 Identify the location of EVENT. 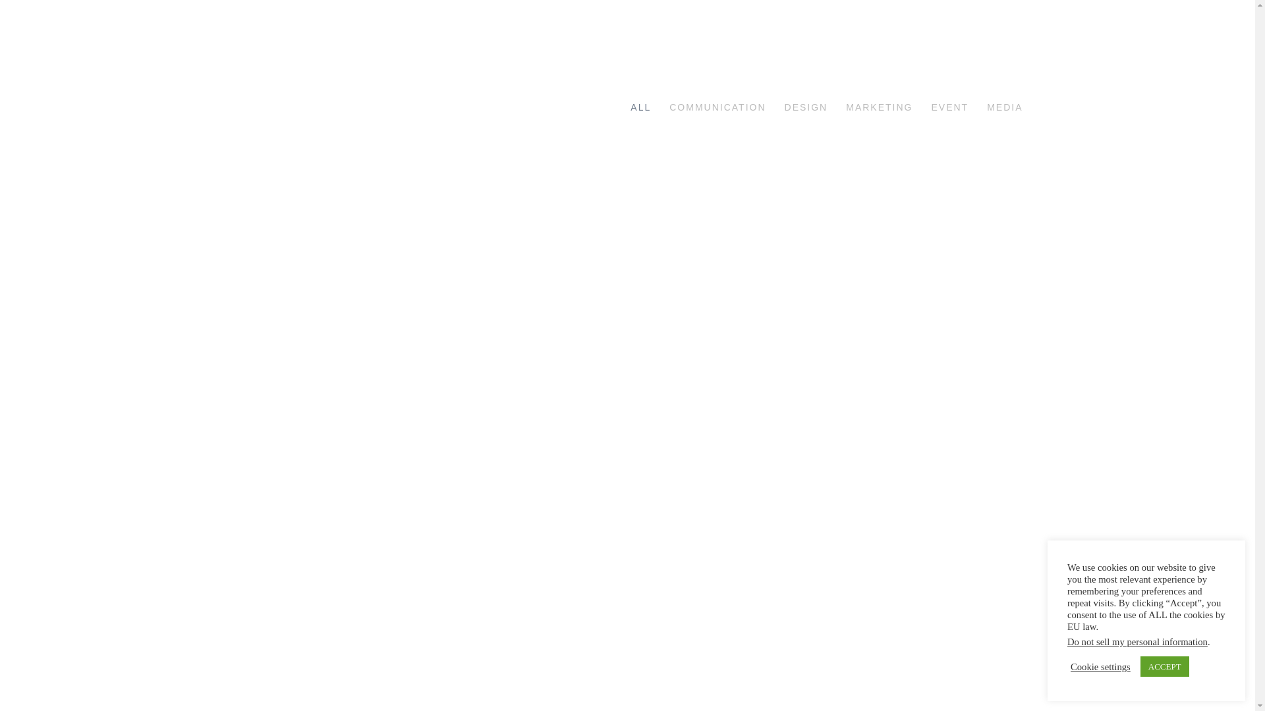
(959, 107).